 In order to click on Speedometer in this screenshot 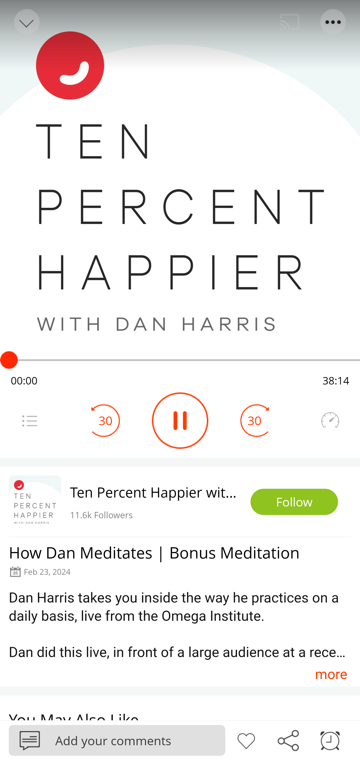, I will do `click(330, 420)`.